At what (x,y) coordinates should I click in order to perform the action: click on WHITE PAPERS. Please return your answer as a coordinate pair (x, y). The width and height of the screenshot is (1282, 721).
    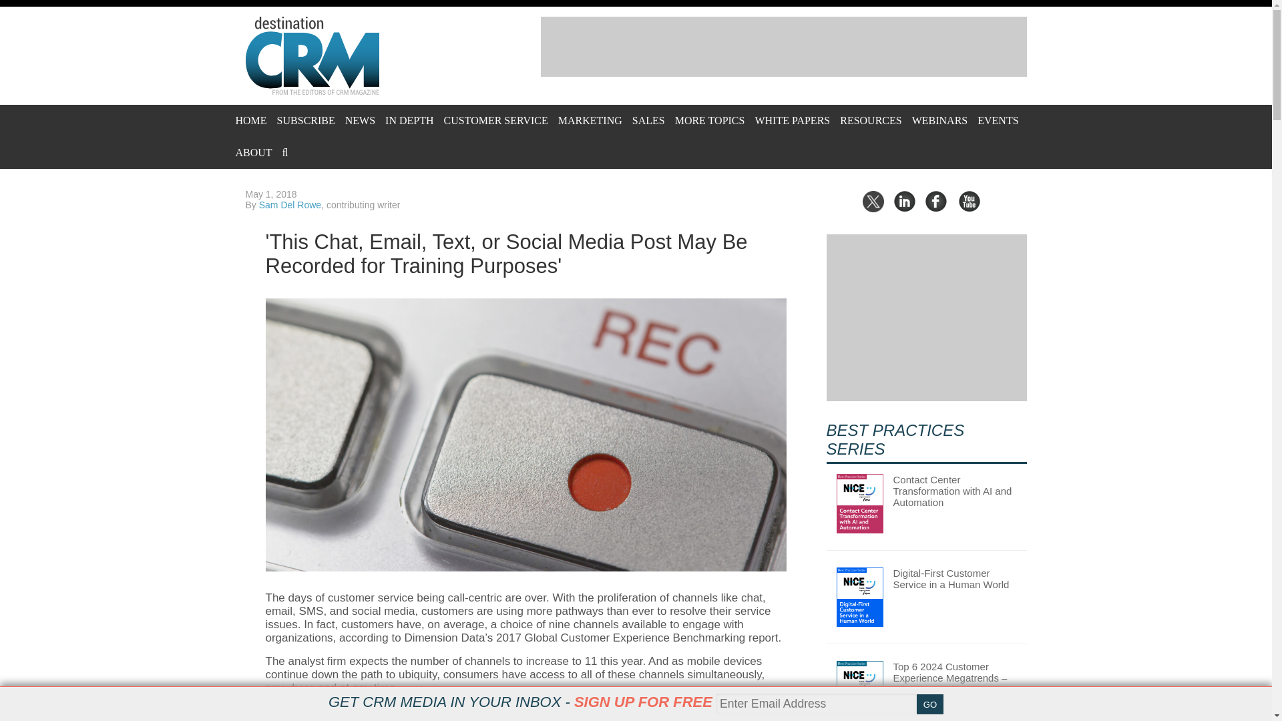
    Looking at the image, I should click on (792, 120).